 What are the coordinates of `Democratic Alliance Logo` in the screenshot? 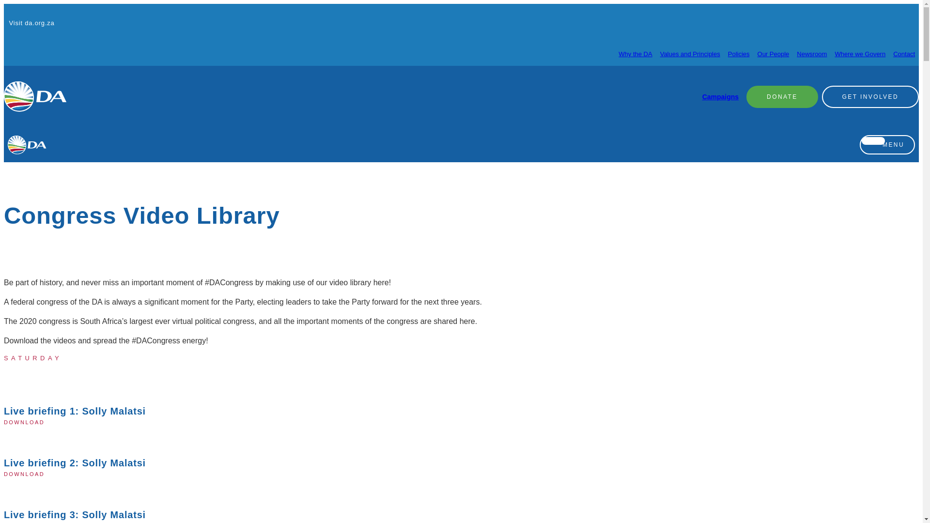 It's located at (35, 97).